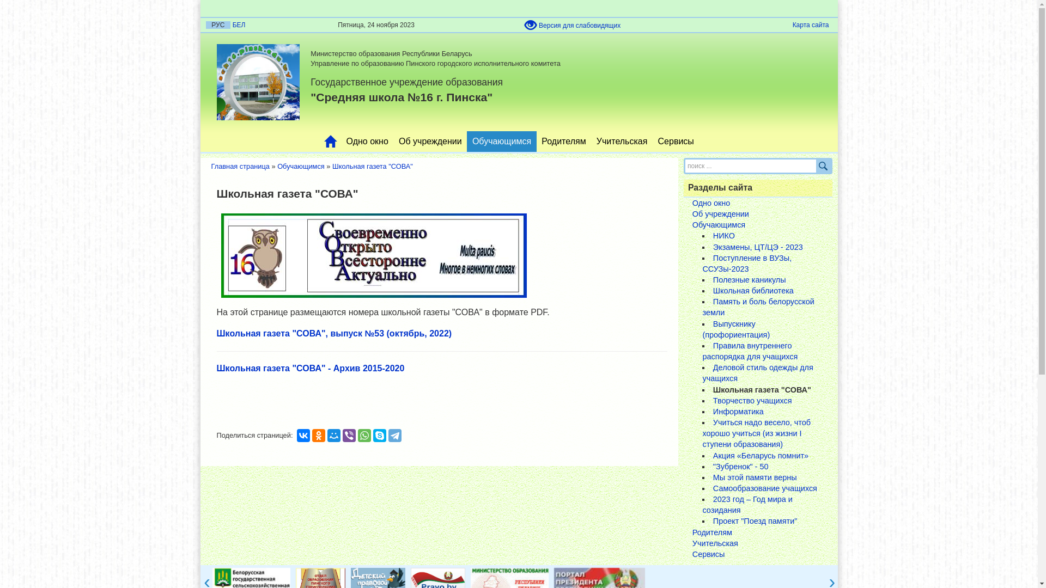 The height and width of the screenshot is (588, 1046). What do you see at coordinates (349, 436) in the screenshot?
I see `Viber` at bounding box center [349, 436].